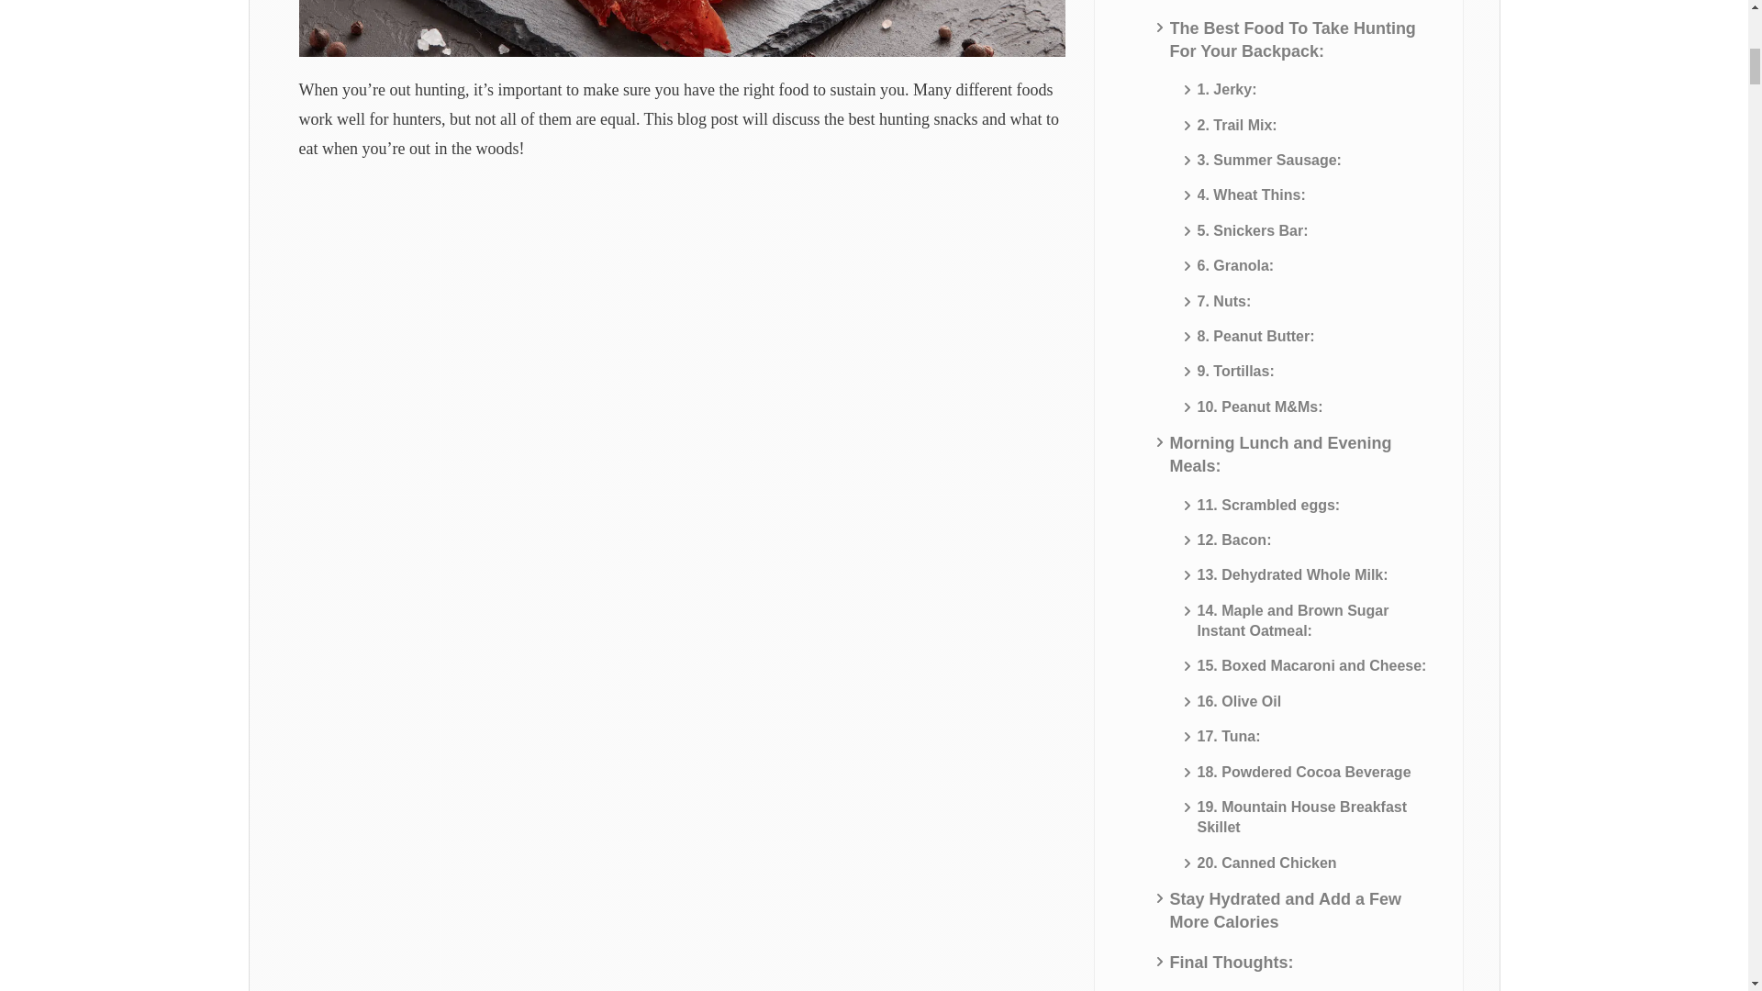  I want to click on 4. Wheat Thins:, so click(1252, 195).